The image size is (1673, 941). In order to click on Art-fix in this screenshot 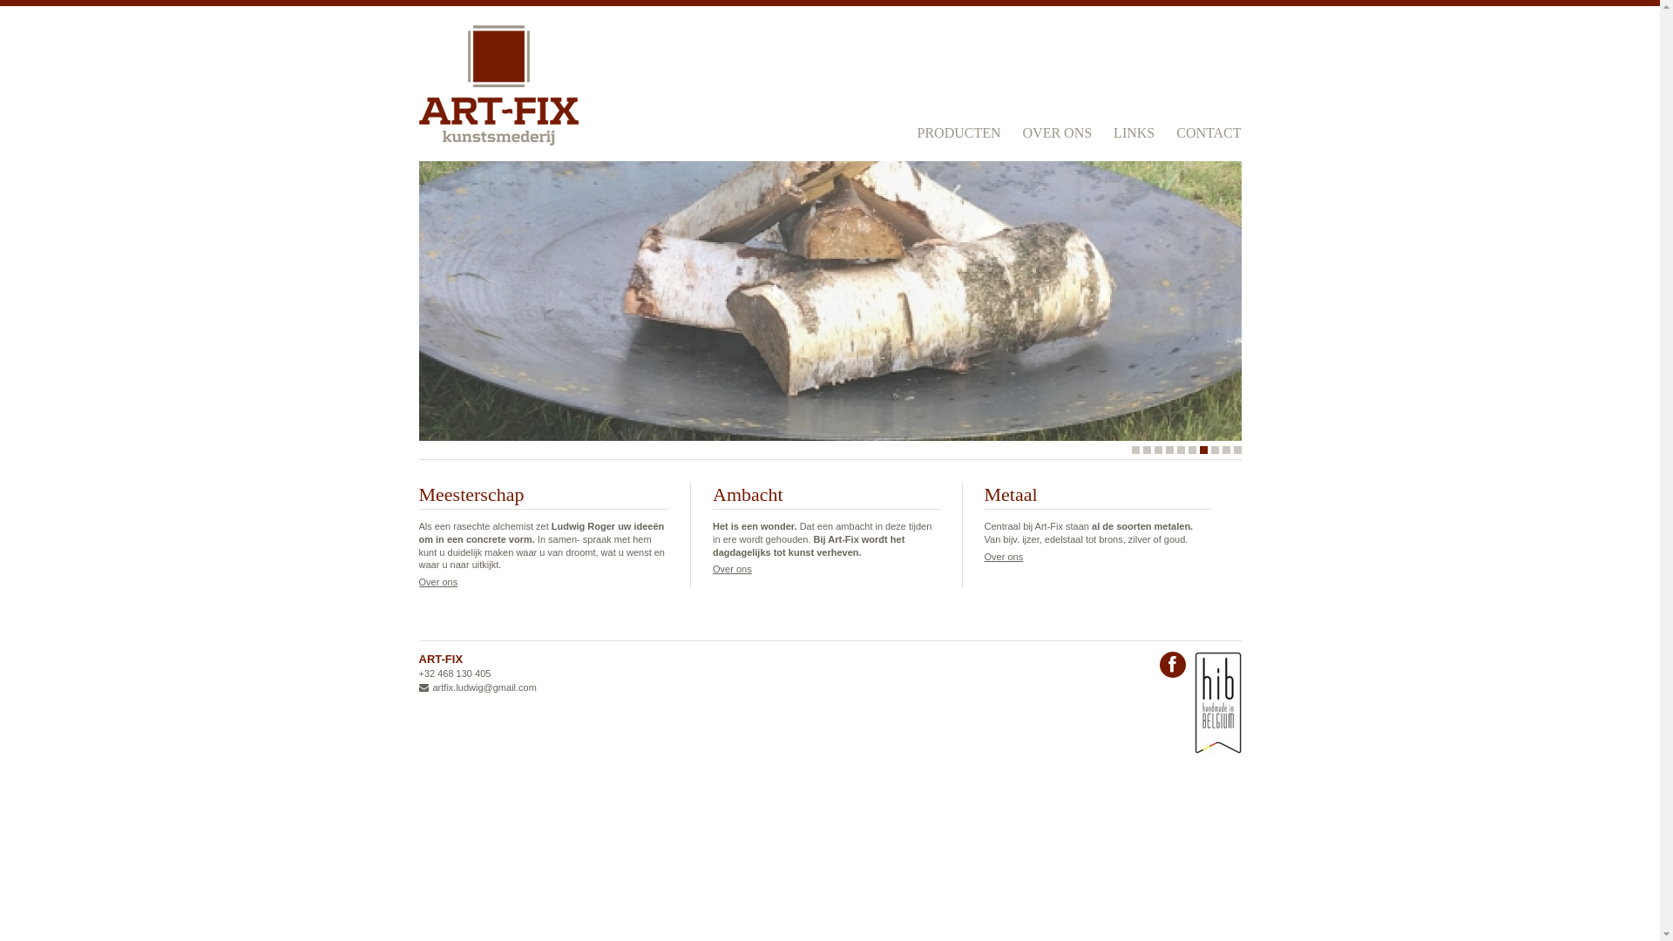, I will do `click(498, 85)`.